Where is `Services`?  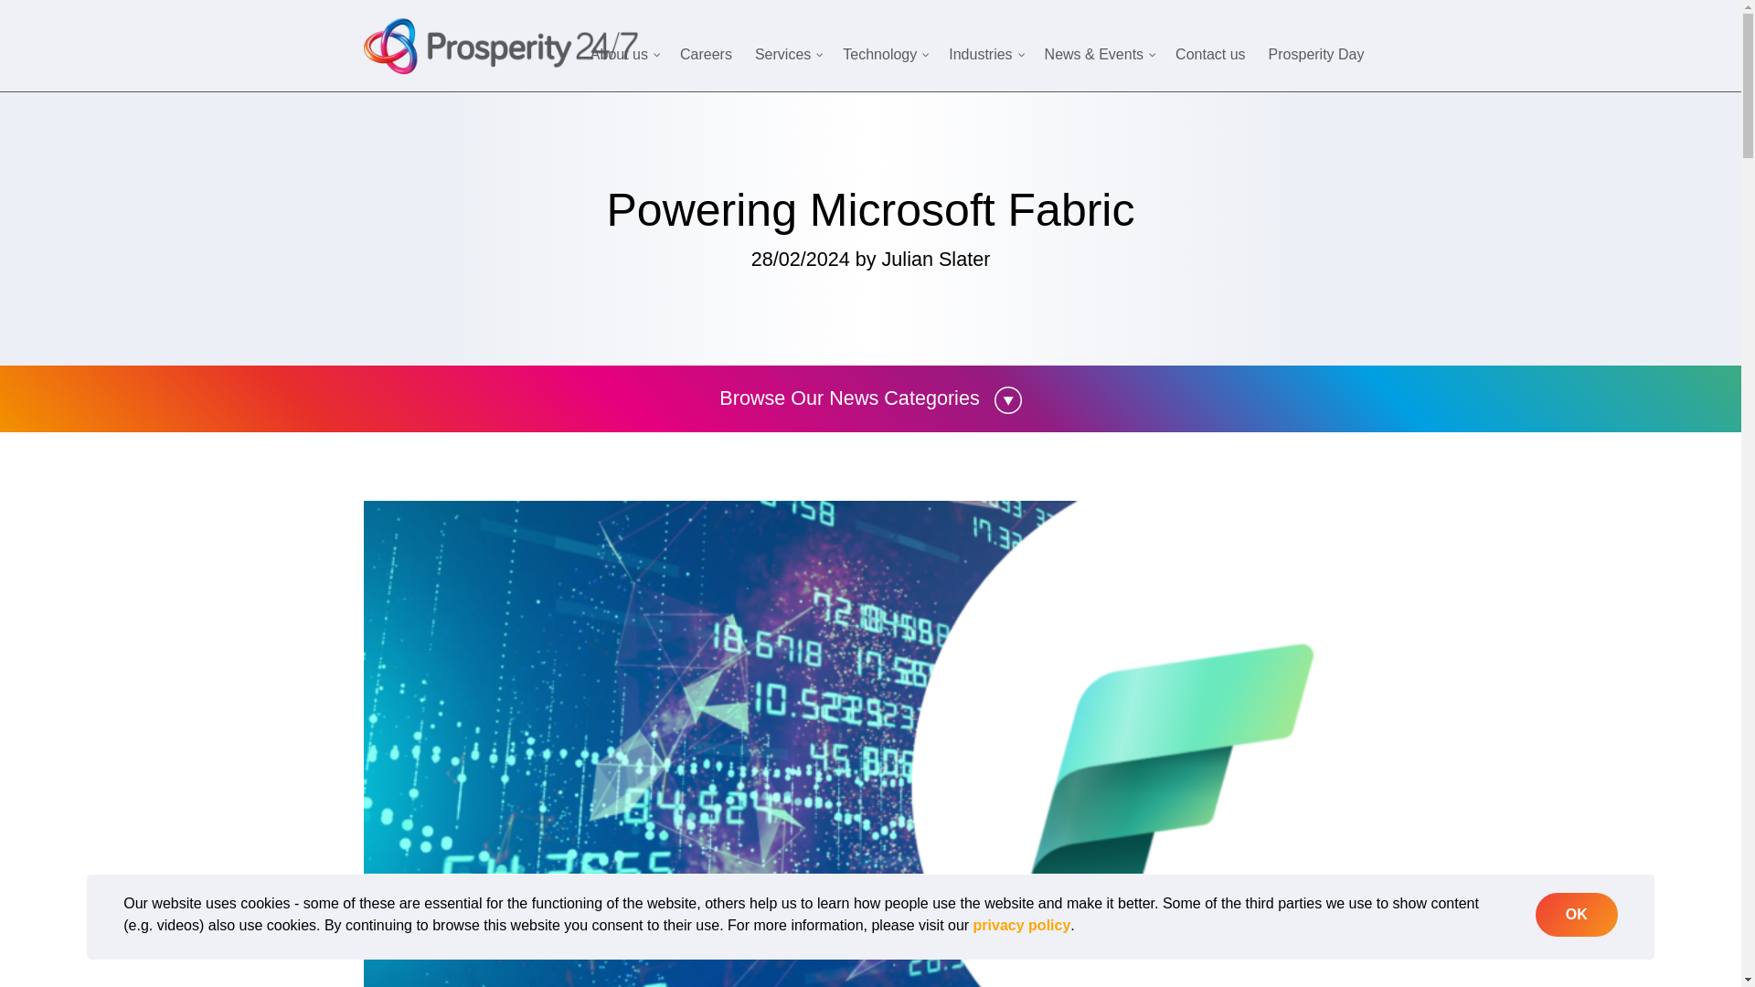
Services is located at coordinates (790, 55).